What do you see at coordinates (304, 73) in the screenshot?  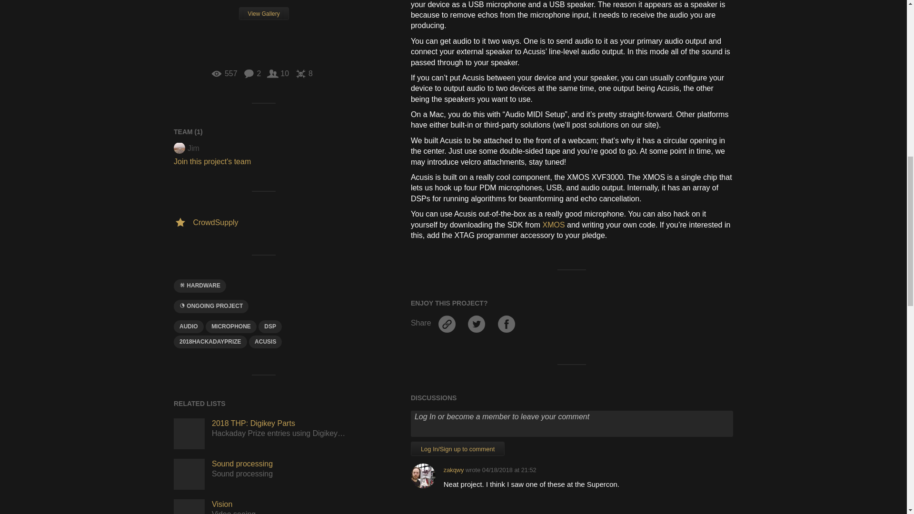 I see `Likes` at bounding box center [304, 73].